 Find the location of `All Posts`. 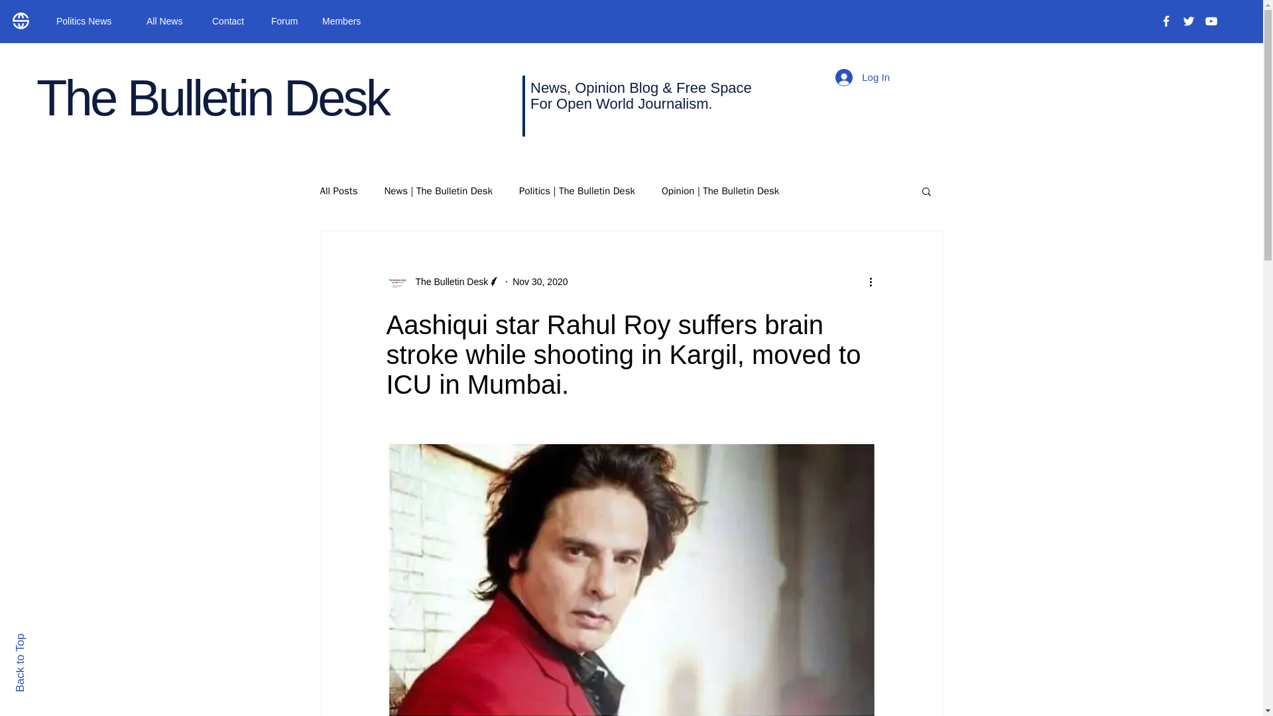

All Posts is located at coordinates (338, 190).